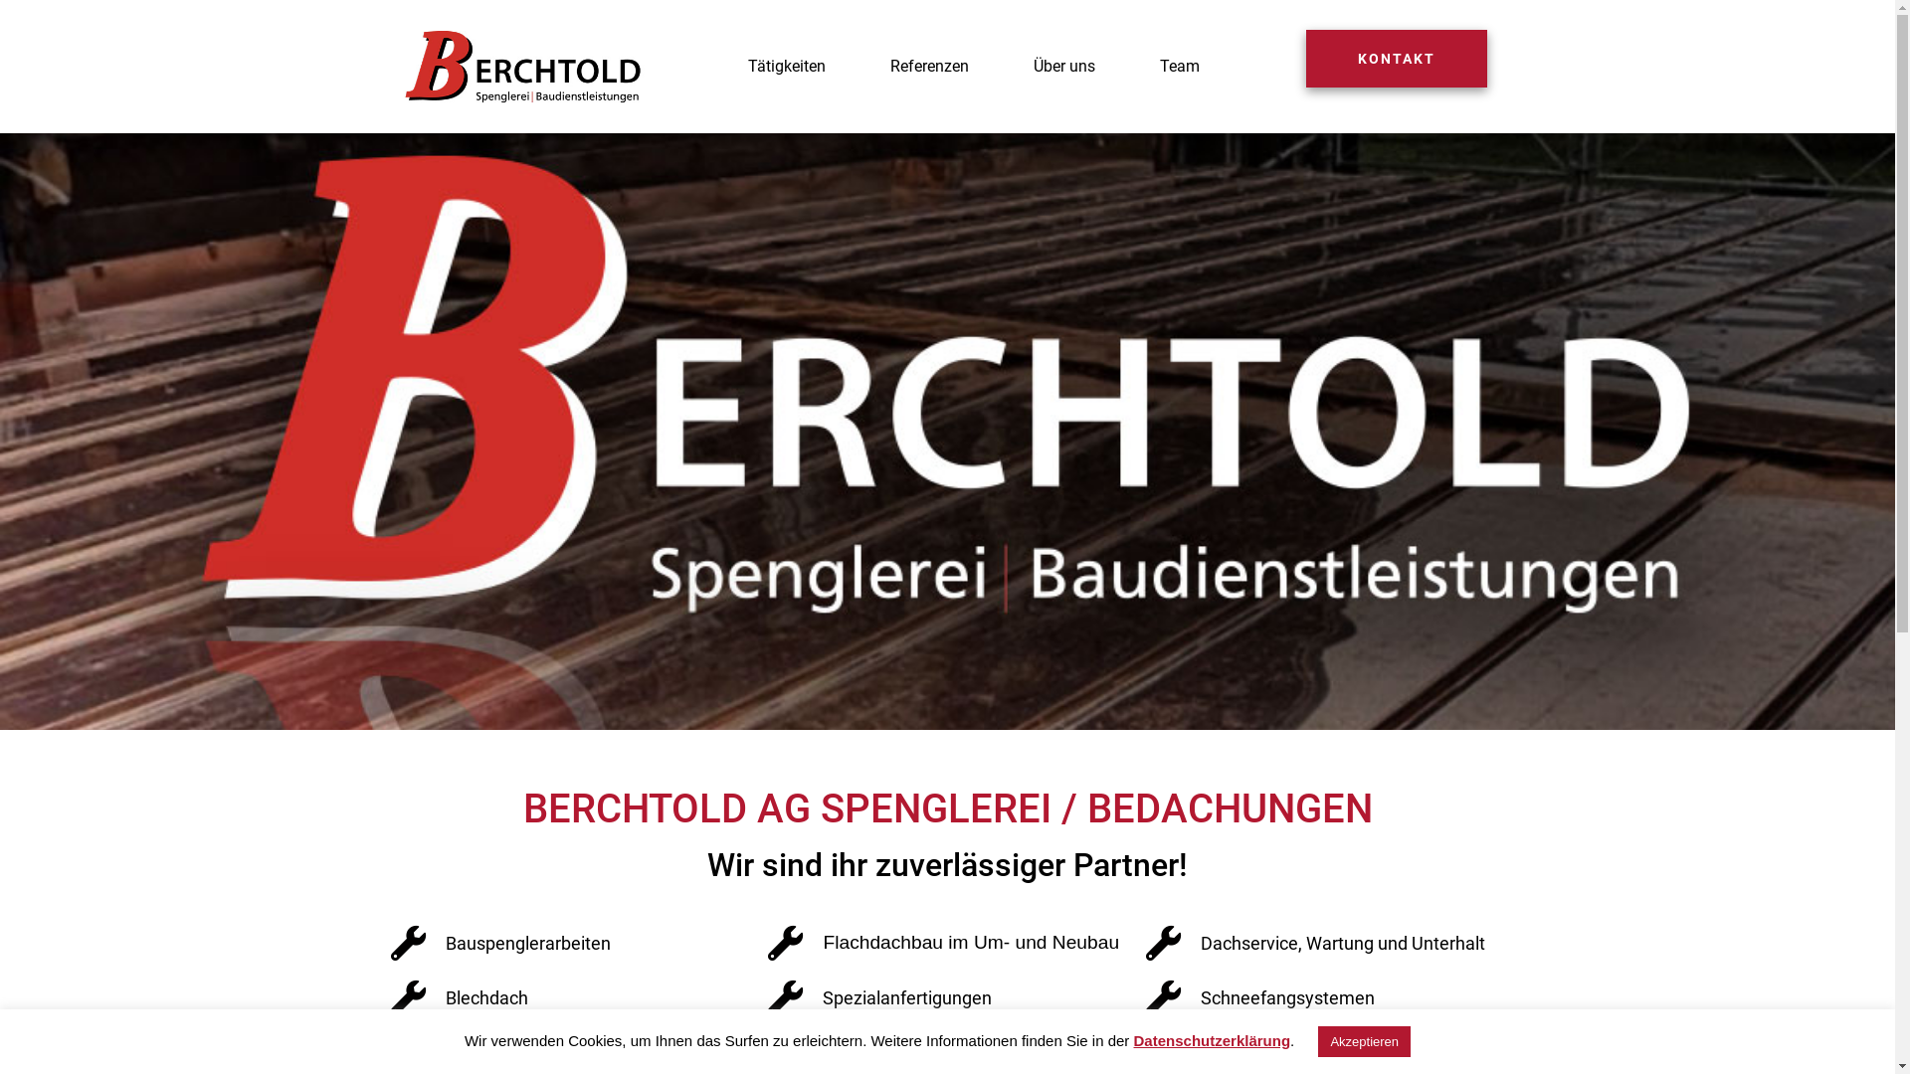 Image resolution: width=1910 pixels, height=1074 pixels. I want to click on Akzeptieren, so click(1365, 1042).